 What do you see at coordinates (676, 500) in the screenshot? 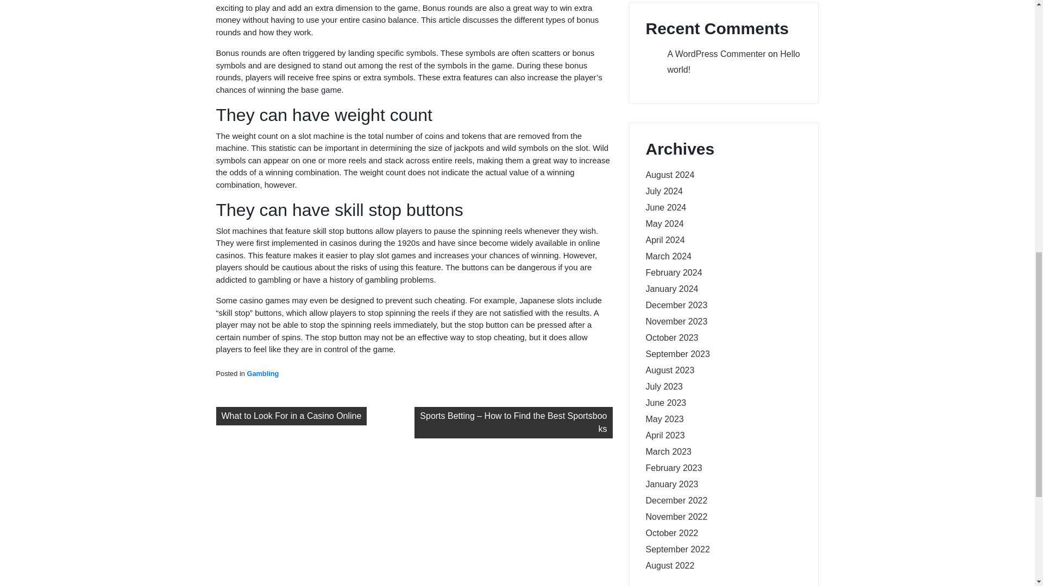
I see `December 2022` at bounding box center [676, 500].